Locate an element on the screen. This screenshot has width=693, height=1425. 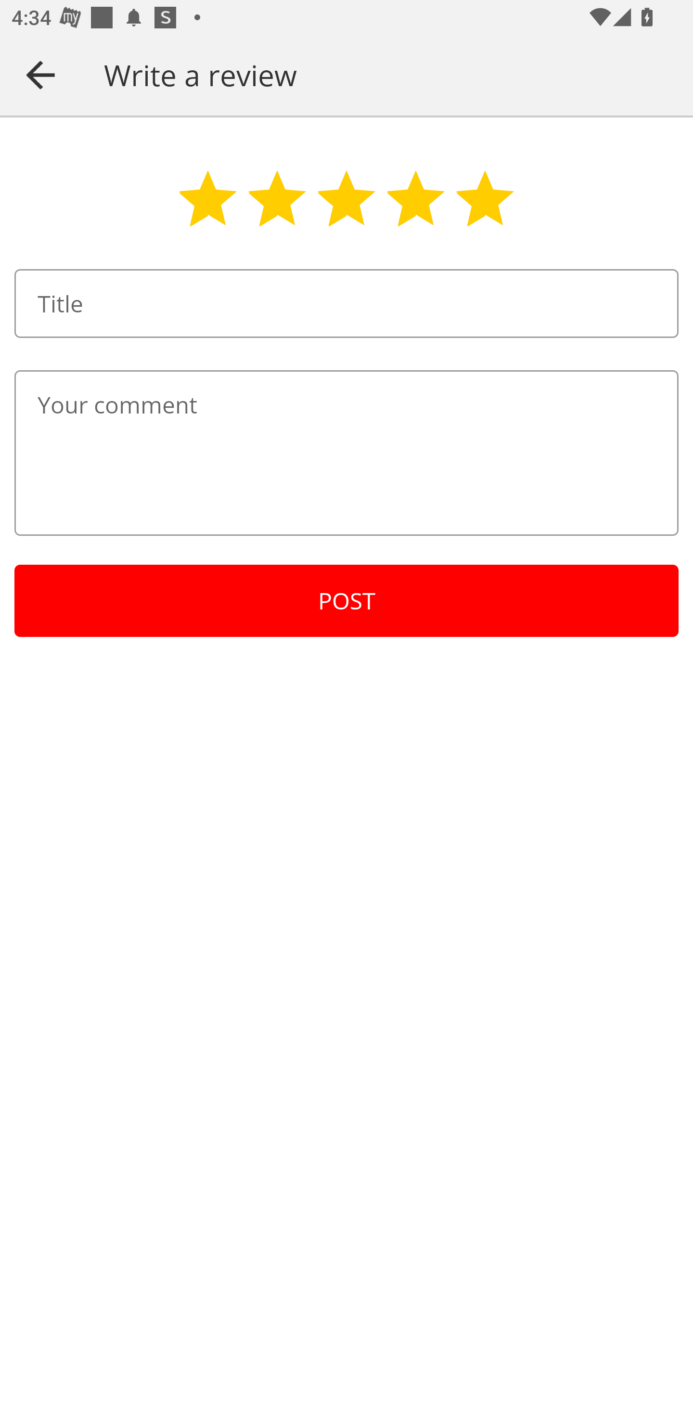
Your comment is located at coordinates (346, 453).